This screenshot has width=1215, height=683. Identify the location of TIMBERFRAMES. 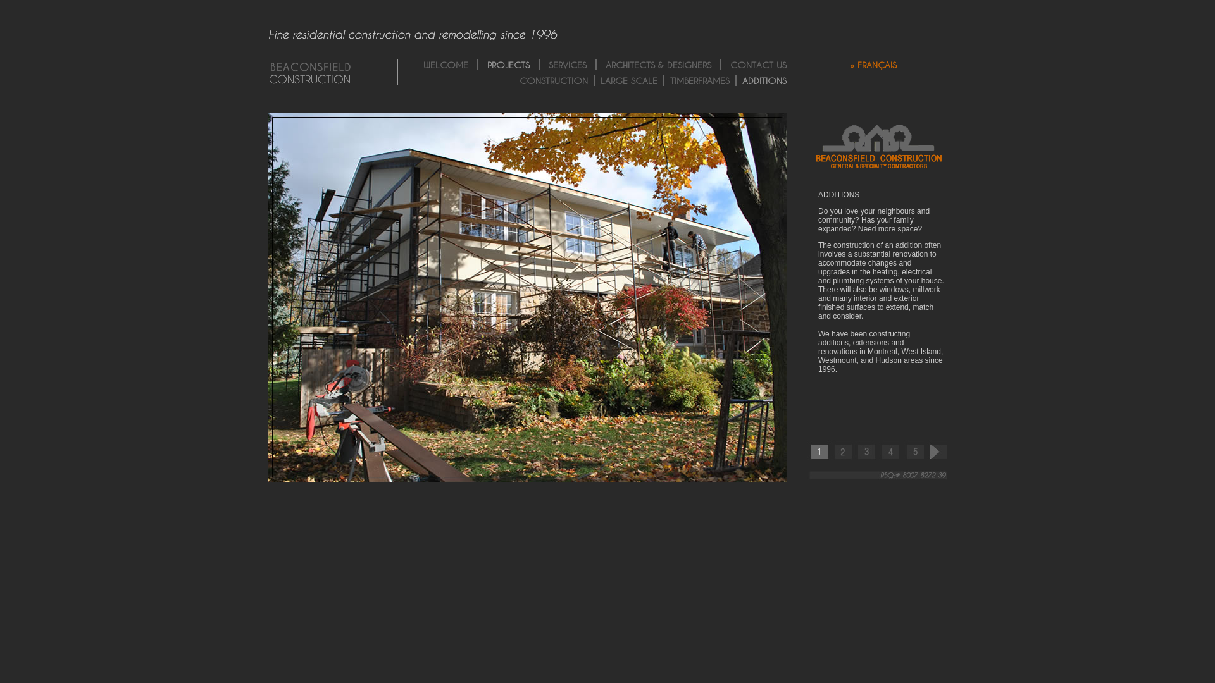
(700, 81).